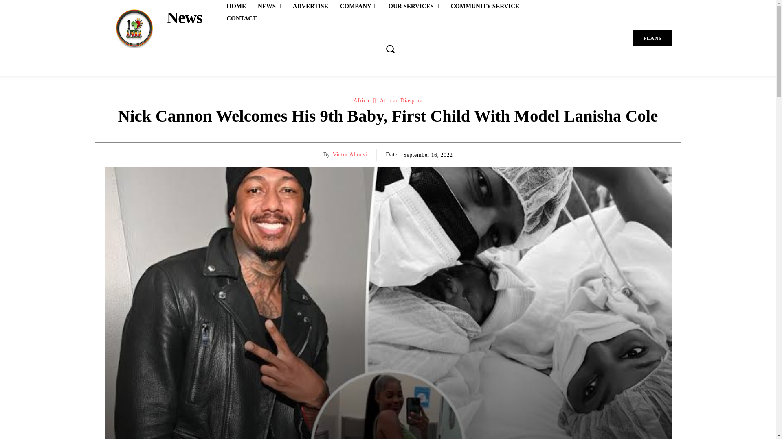  What do you see at coordinates (153, 28) in the screenshot?
I see `News` at bounding box center [153, 28].